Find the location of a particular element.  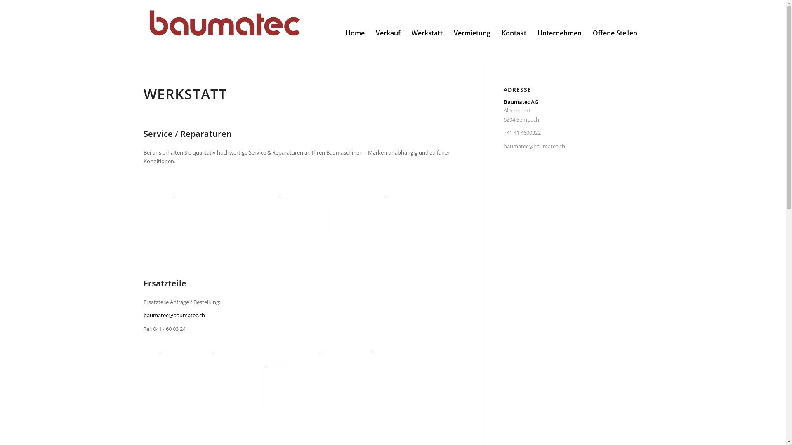

Vermietung is located at coordinates (472, 33).